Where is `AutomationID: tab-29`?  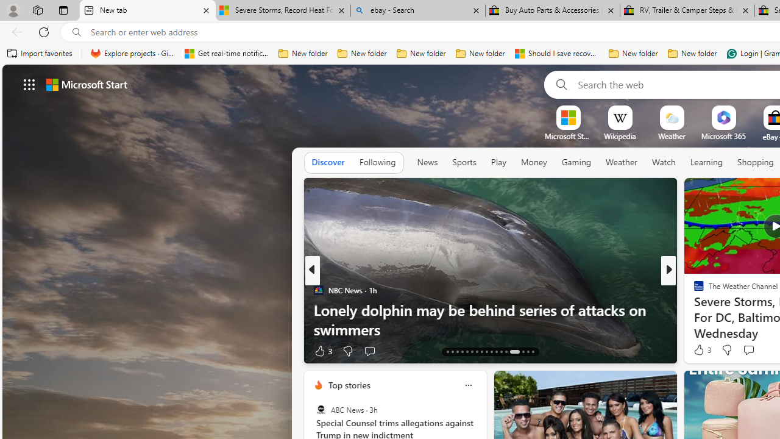
AutomationID: tab-29 is located at coordinates (533, 351).